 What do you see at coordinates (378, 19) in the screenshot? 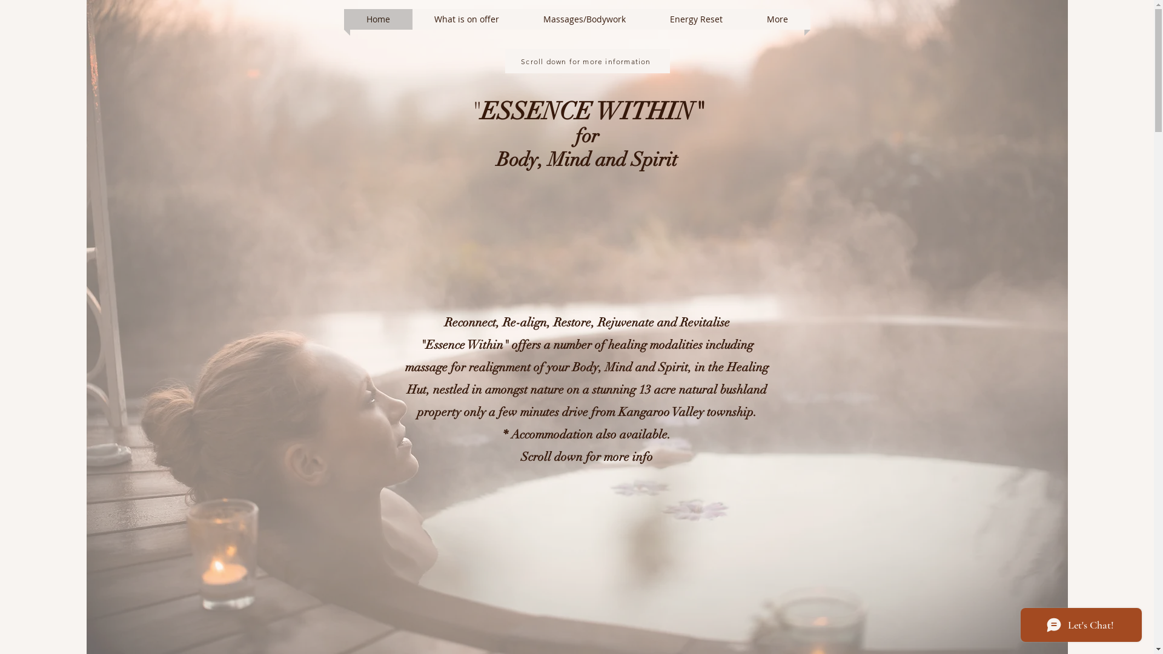
I see `Home` at bounding box center [378, 19].